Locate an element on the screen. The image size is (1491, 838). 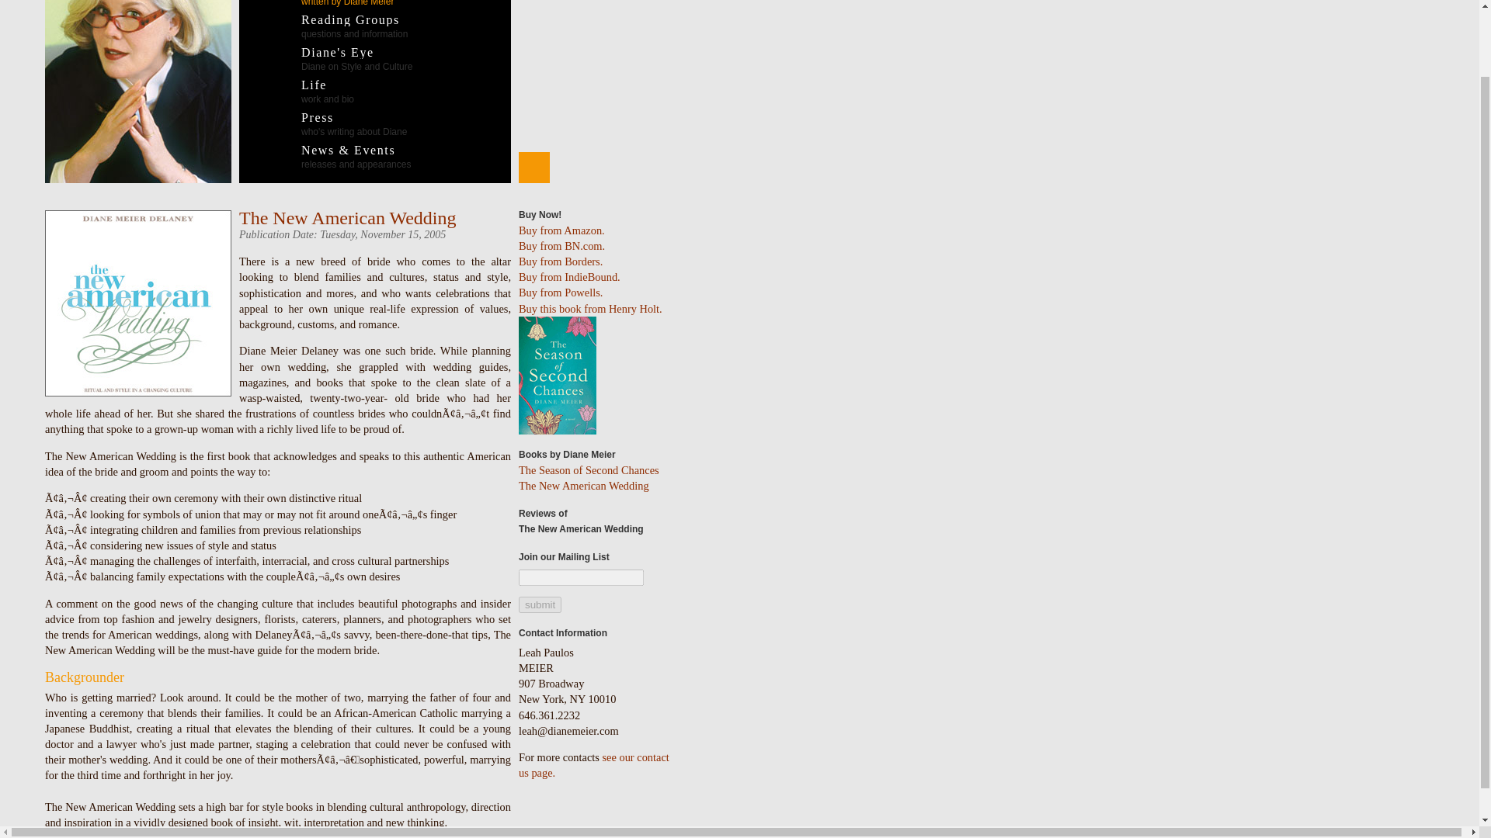
Buy from Borders. is located at coordinates (590, 309).